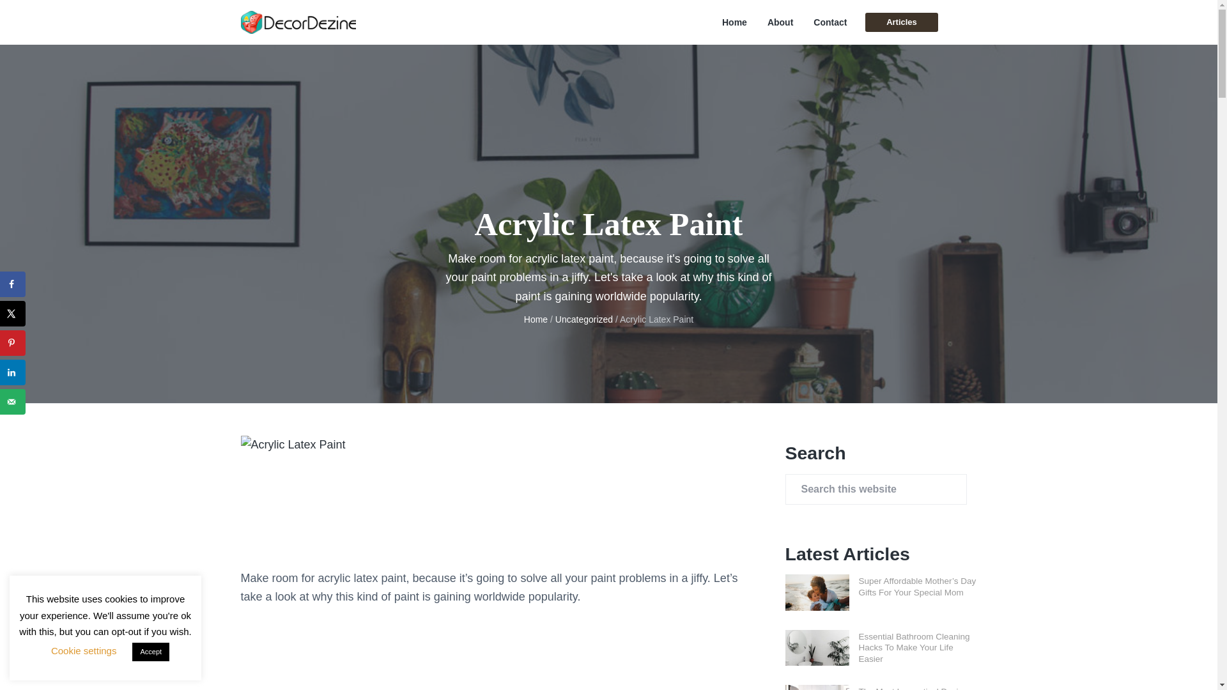 Image resolution: width=1227 pixels, height=690 pixels. What do you see at coordinates (735, 22) in the screenshot?
I see `Home` at bounding box center [735, 22].